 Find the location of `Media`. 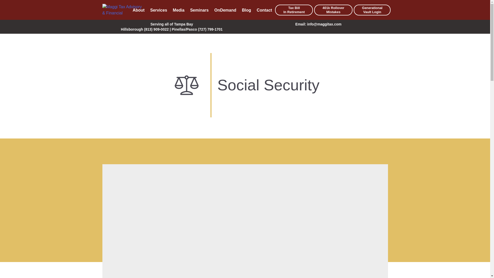

Media is located at coordinates (294, 10).